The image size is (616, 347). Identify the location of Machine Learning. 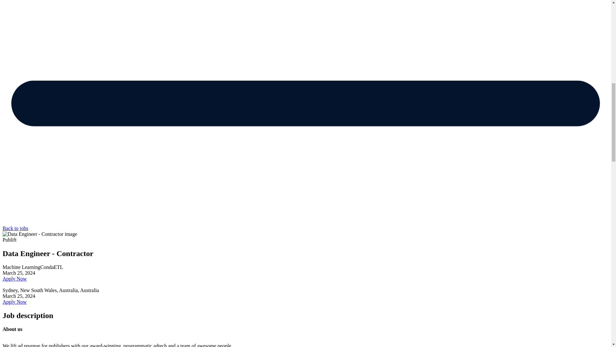
(21, 267).